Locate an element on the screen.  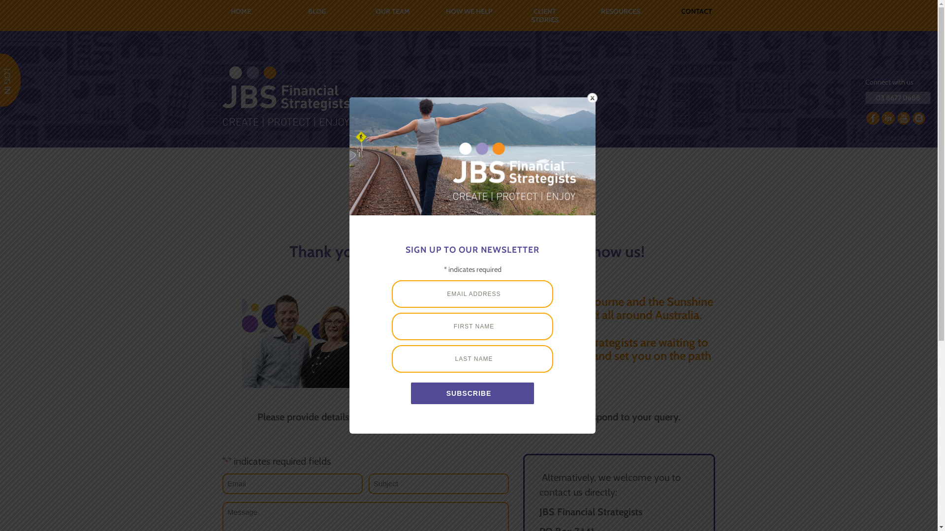
Subscribe is located at coordinates (472, 393).